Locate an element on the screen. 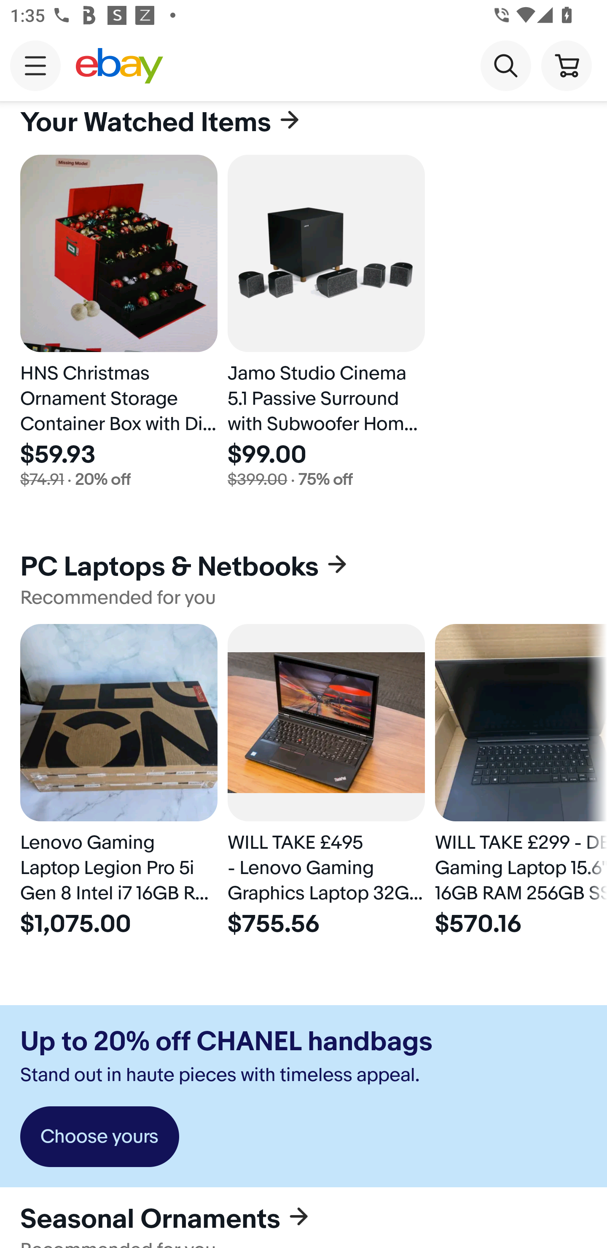 The height and width of the screenshot is (1248, 607). Up to 20% off CHANEL handbags is located at coordinates (226, 1042).